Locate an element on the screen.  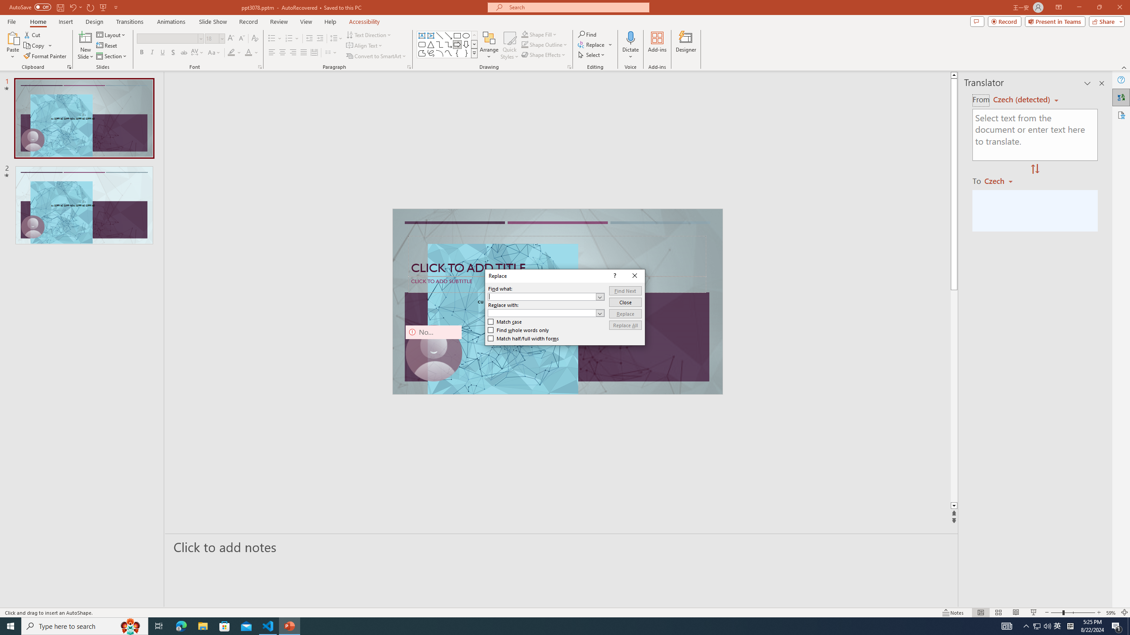
Center is located at coordinates (282, 53).